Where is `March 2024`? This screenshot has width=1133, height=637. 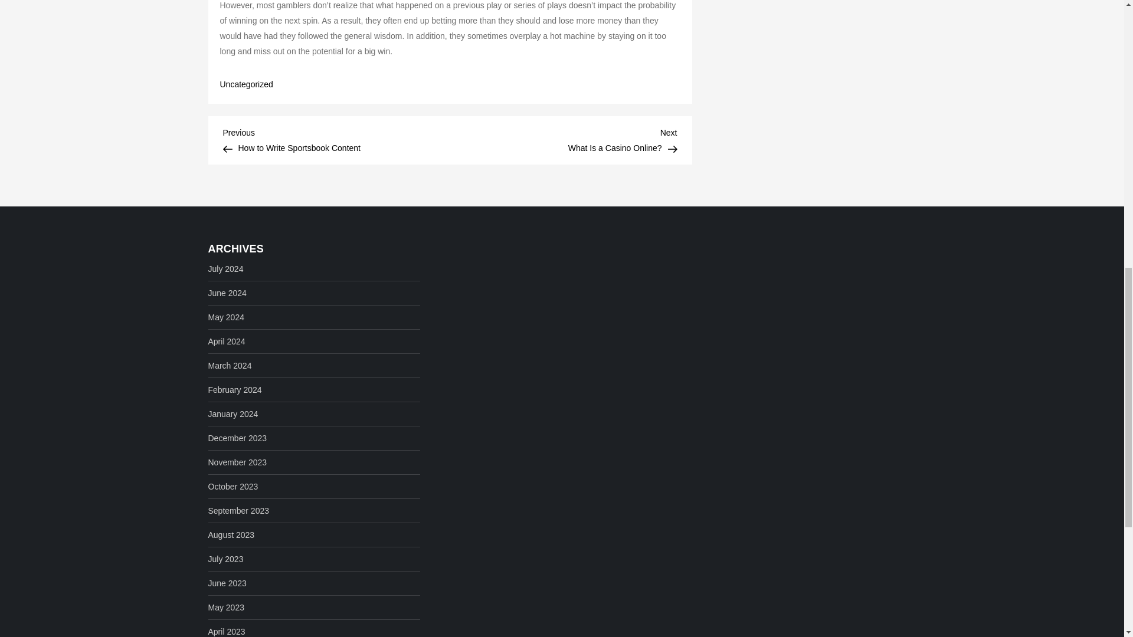 March 2024 is located at coordinates (225, 268).